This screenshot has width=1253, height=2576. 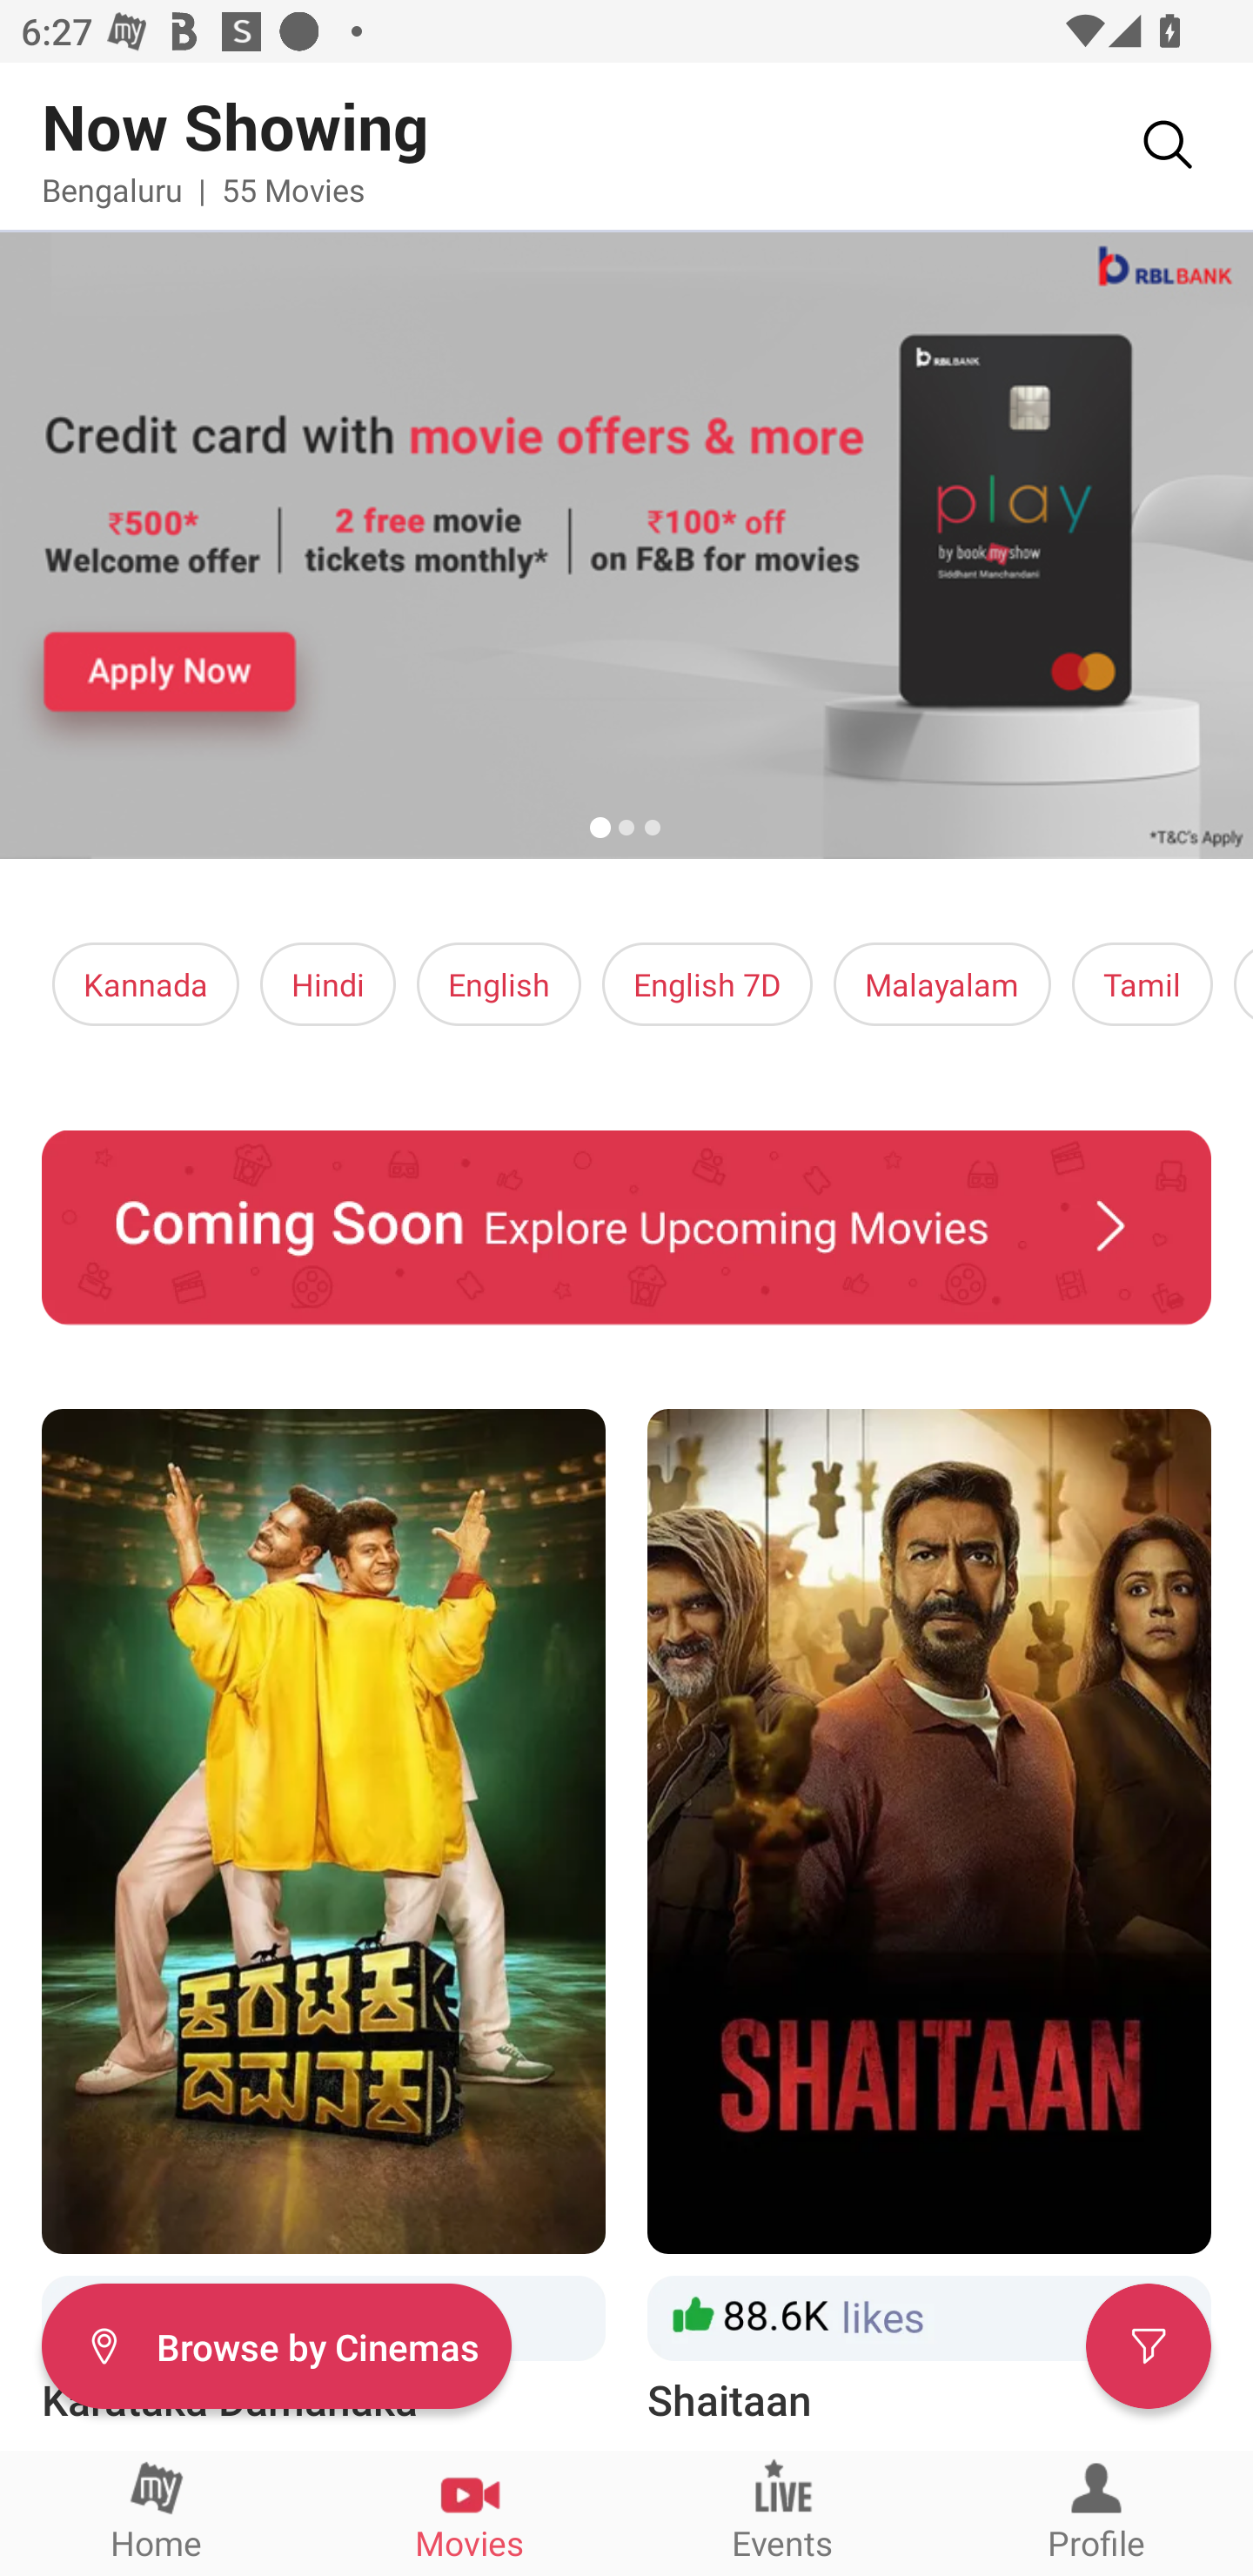 What do you see at coordinates (929, 1919) in the screenshot?
I see `Shaitaan` at bounding box center [929, 1919].